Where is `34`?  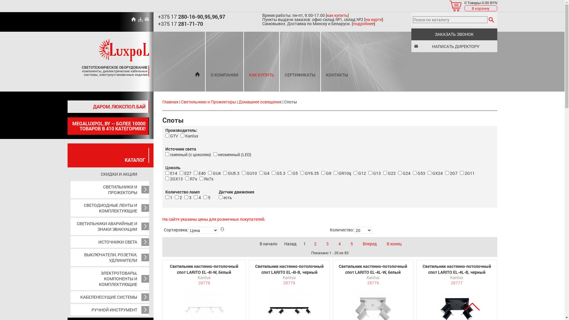 34 is located at coordinates (462, 173).